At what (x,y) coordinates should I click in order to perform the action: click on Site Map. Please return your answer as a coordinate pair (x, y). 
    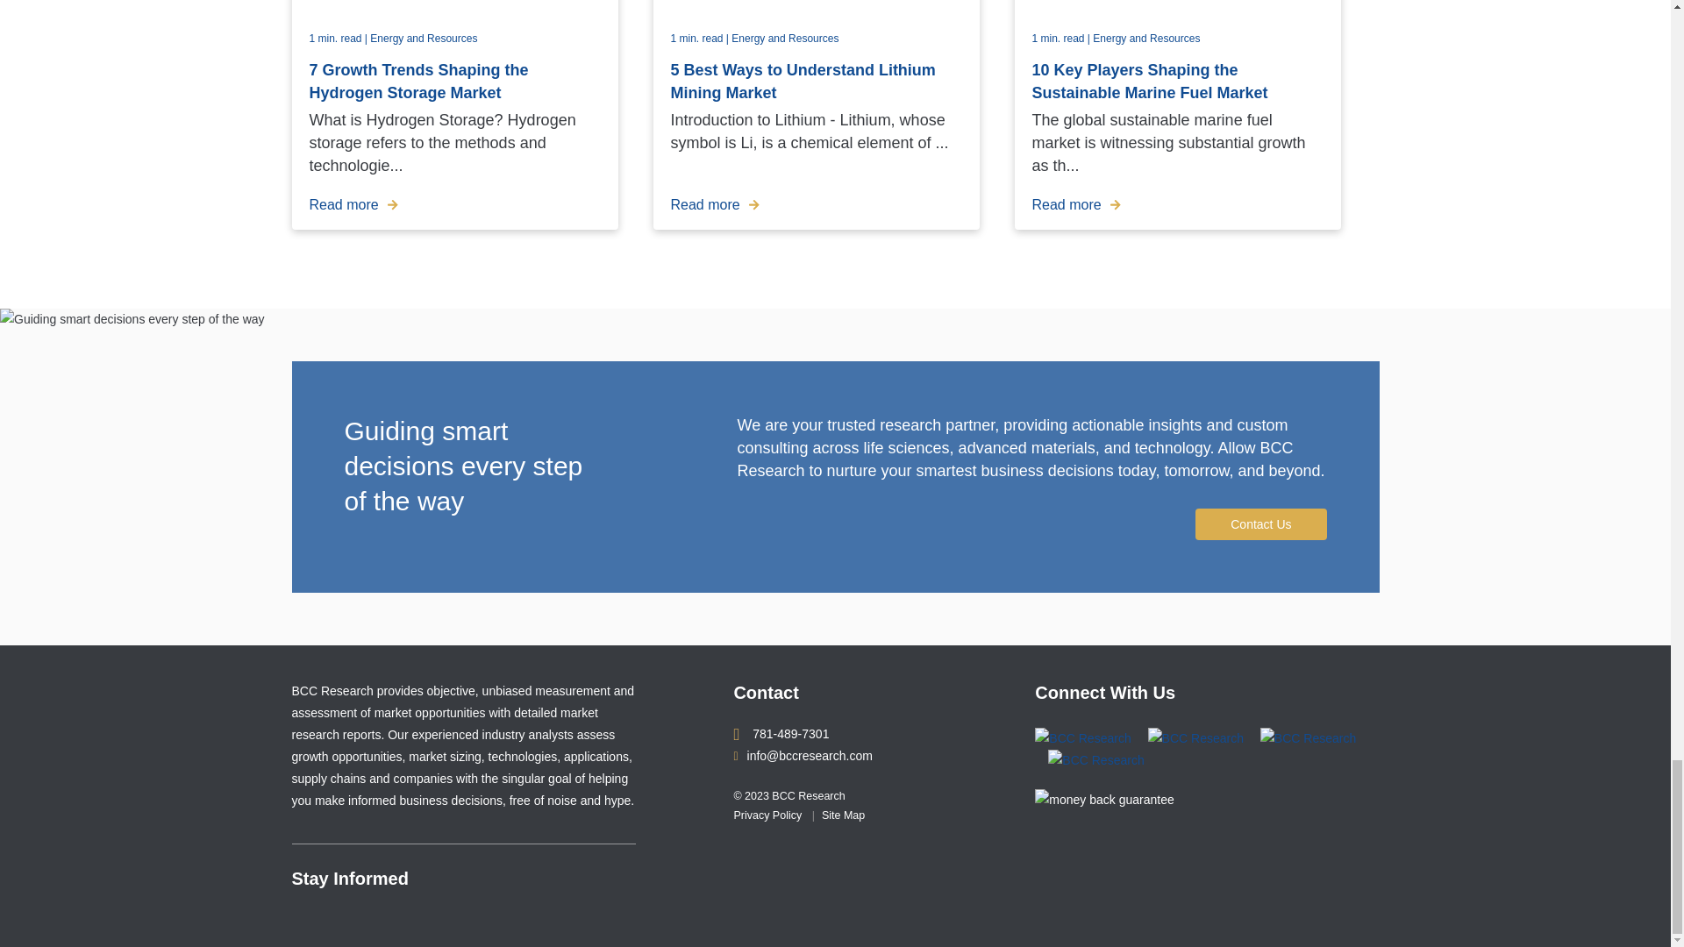
    Looking at the image, I should click on (843, 815).